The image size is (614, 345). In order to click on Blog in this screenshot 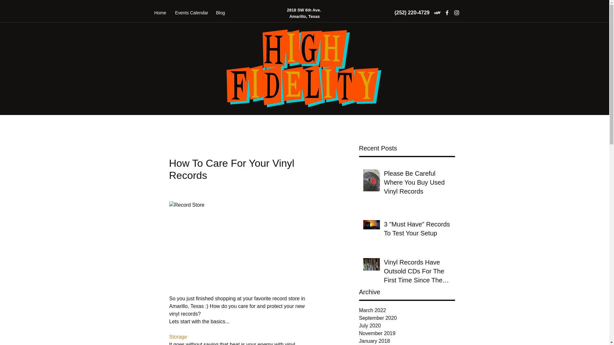, I will do `click(220, 13)`.